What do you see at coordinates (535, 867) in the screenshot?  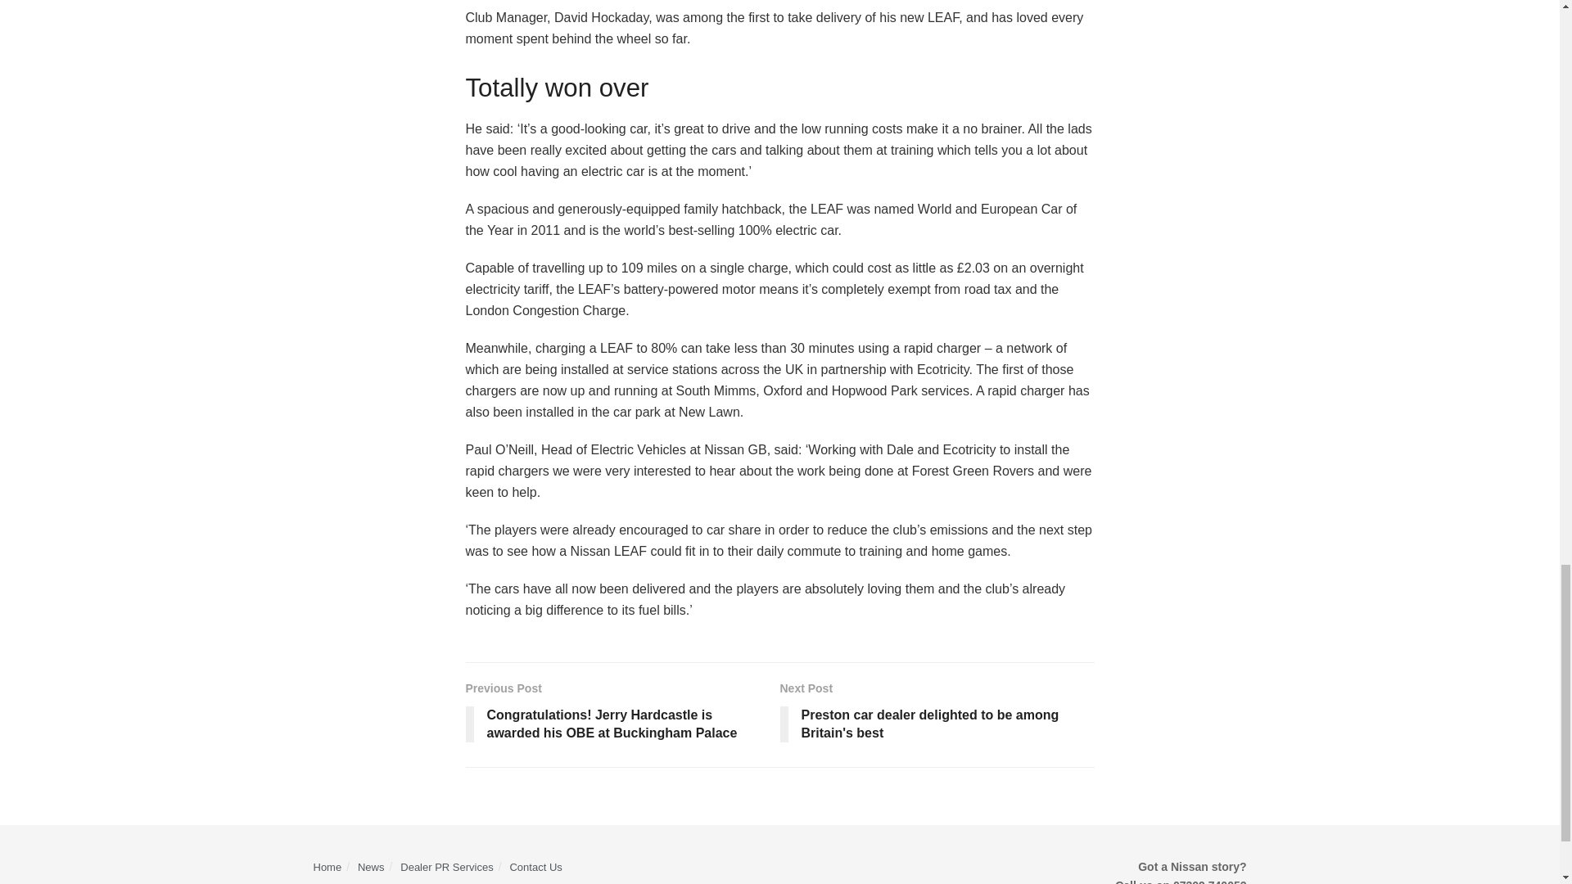 I see `Contact Us` at bounding box center [535, 867].